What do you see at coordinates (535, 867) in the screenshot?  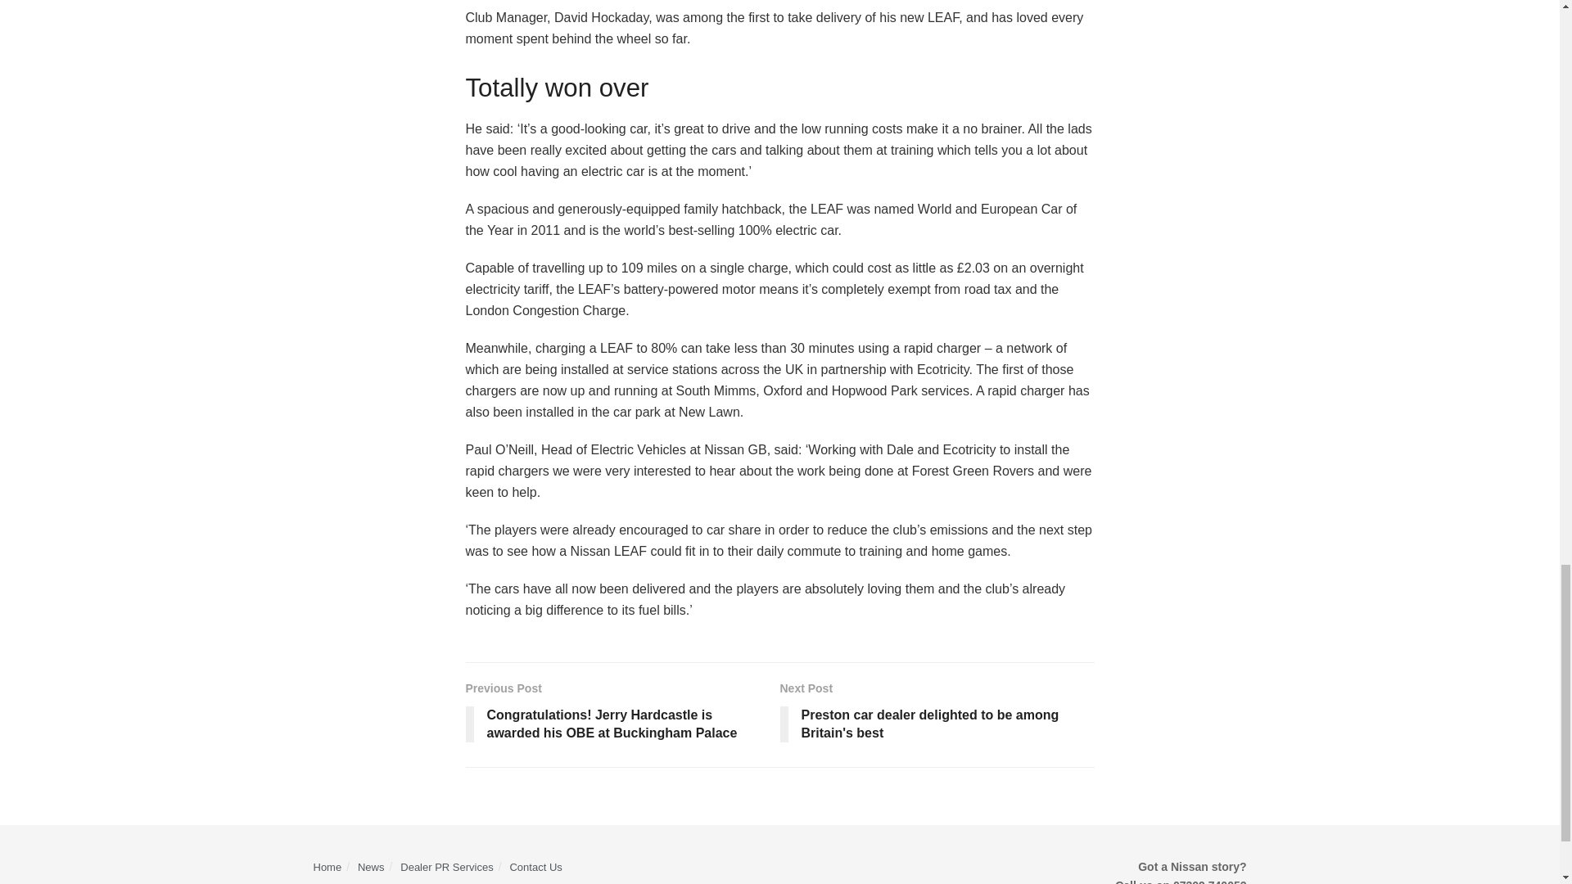 I see `Contact Us` at bounding box center [535, 867].